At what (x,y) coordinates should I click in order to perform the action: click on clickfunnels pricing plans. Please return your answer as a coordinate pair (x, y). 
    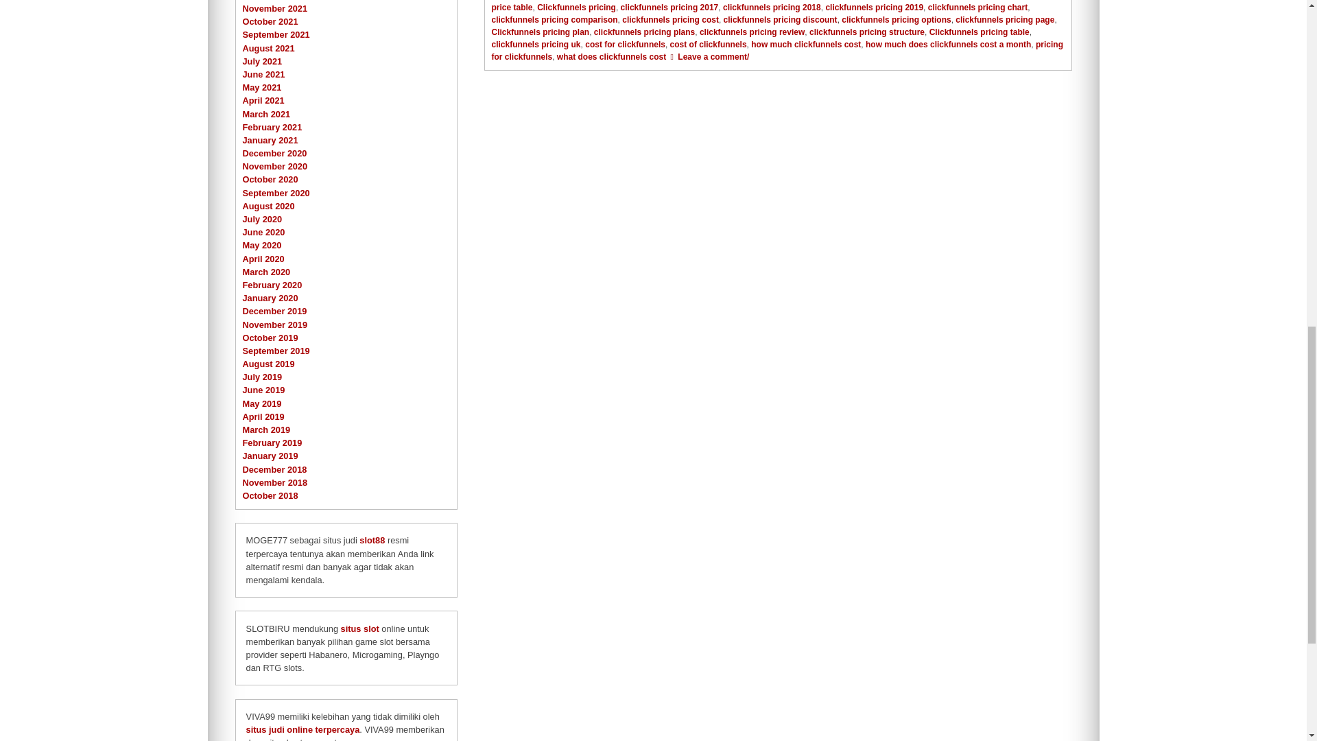
    Looking at the image, I should click on (644, 32).